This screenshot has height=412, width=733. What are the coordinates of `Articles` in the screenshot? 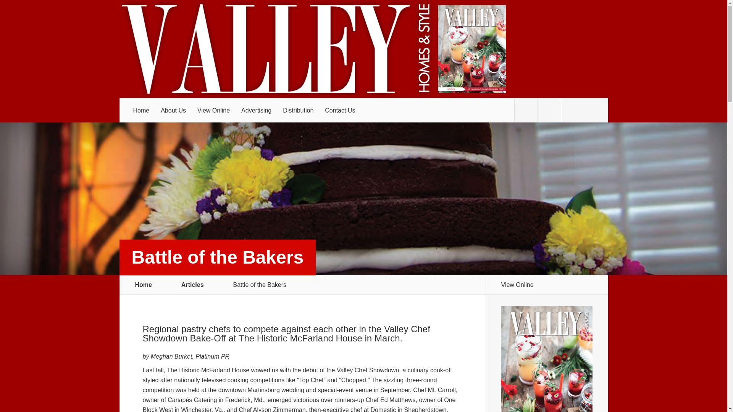 It's located at (197, 285).